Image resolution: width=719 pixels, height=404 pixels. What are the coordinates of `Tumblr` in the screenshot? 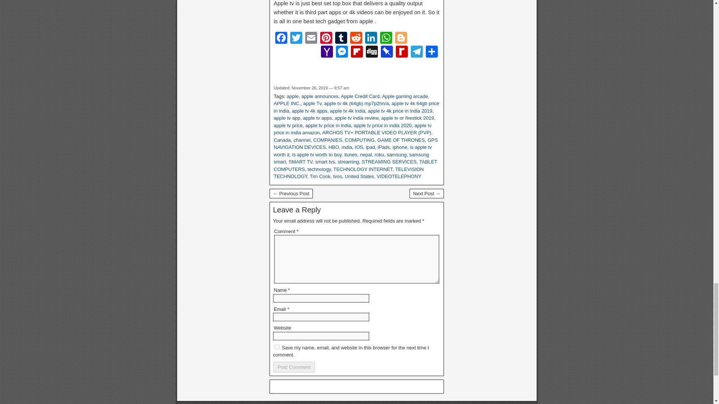 It's located at (341, 39).